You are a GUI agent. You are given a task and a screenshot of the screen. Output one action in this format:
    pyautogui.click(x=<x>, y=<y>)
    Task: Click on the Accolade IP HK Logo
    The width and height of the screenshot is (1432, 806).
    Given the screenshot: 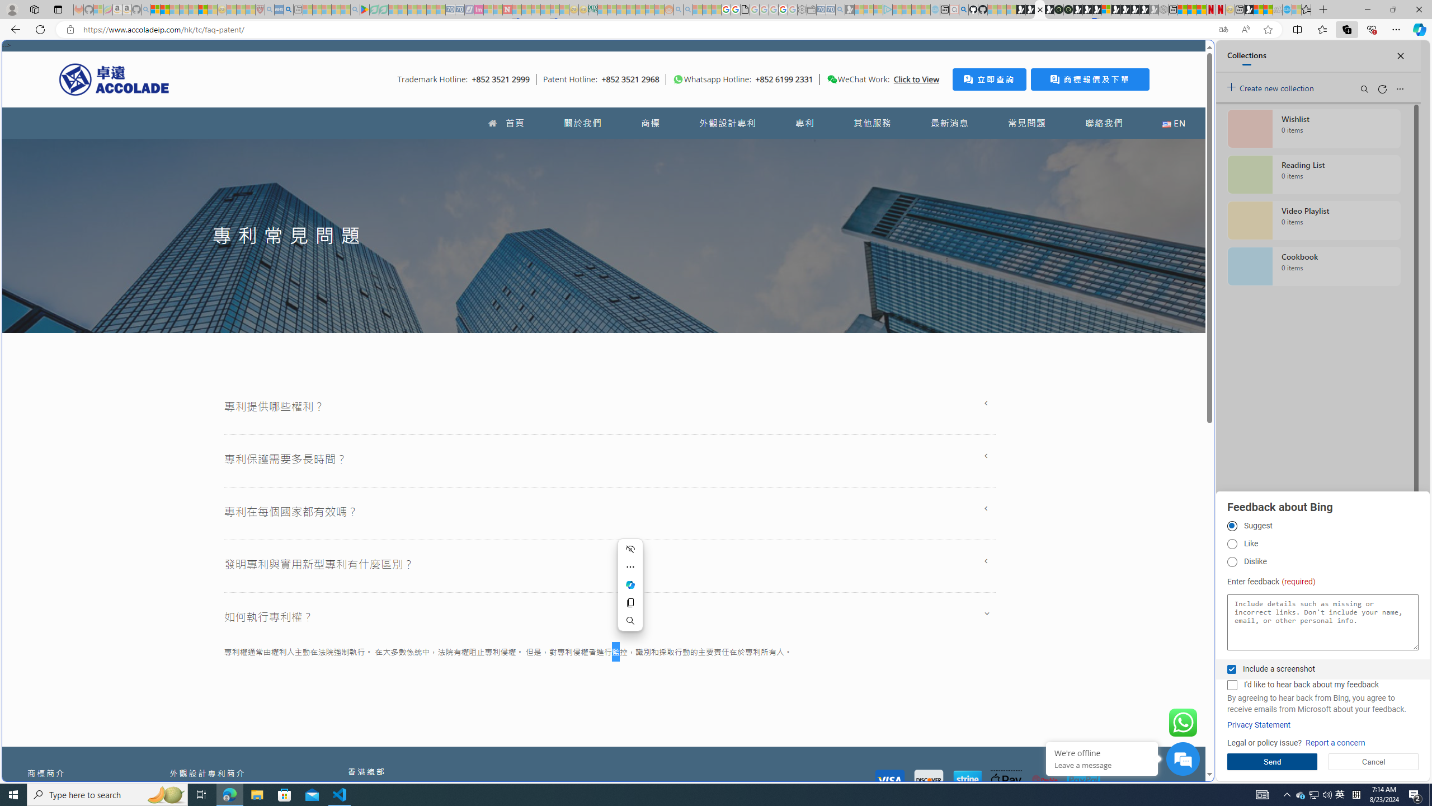 What is the action you would take?
    pyautogui.click(x=114, y=79)
    